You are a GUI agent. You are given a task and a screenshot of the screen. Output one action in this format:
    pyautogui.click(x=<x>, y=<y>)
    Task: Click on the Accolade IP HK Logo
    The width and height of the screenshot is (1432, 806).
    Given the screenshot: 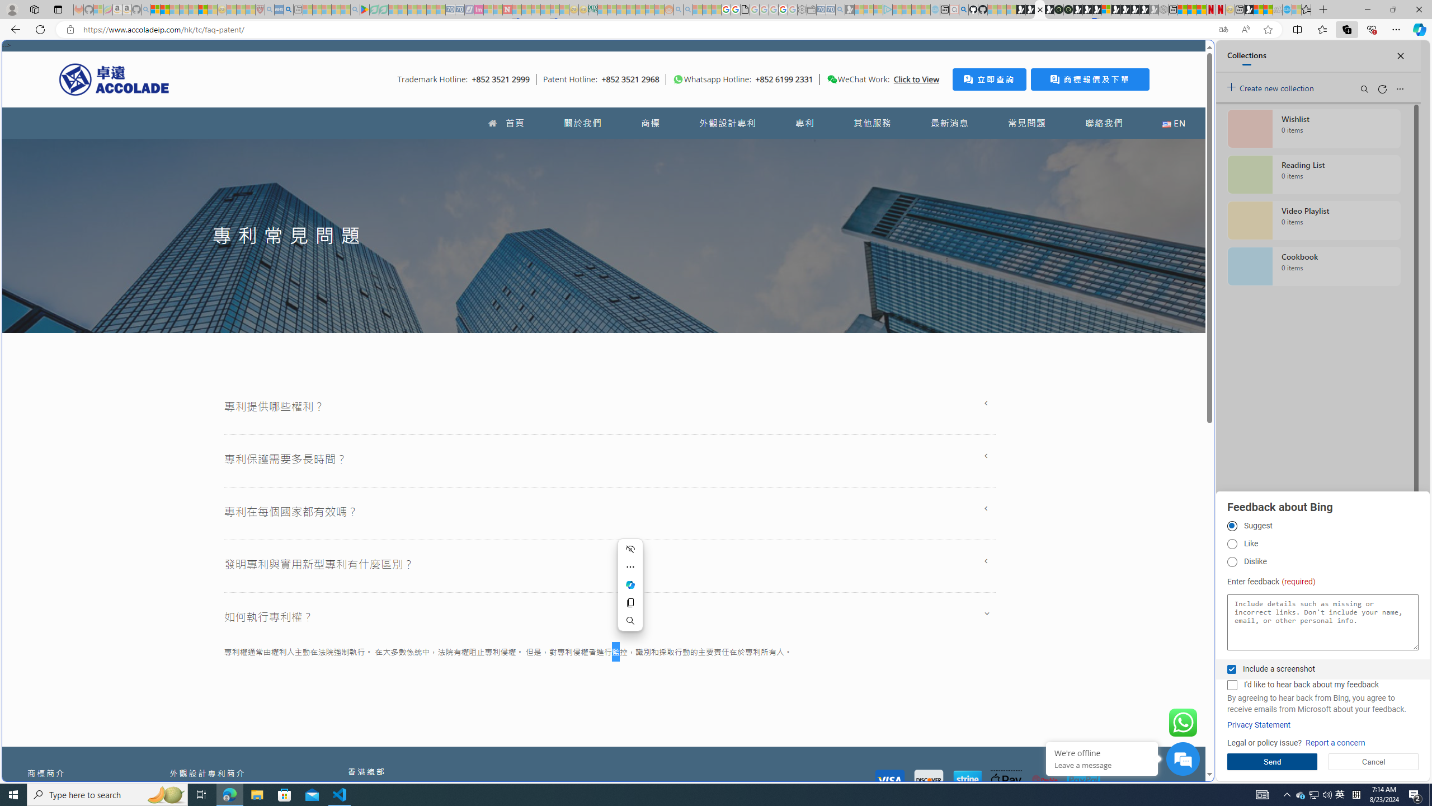 What is the action you would take?
    pyautogui.click(x=114, y=79)
    